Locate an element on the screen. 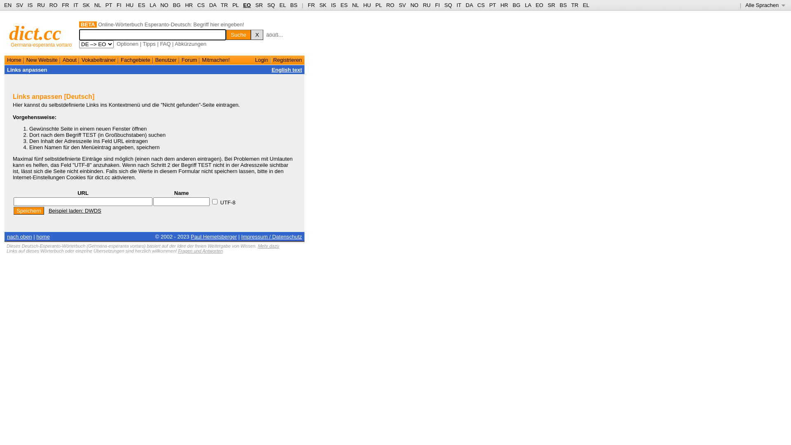 The height and width of the screenshot is (445, 791). EO is located at coordinates (540, 5).